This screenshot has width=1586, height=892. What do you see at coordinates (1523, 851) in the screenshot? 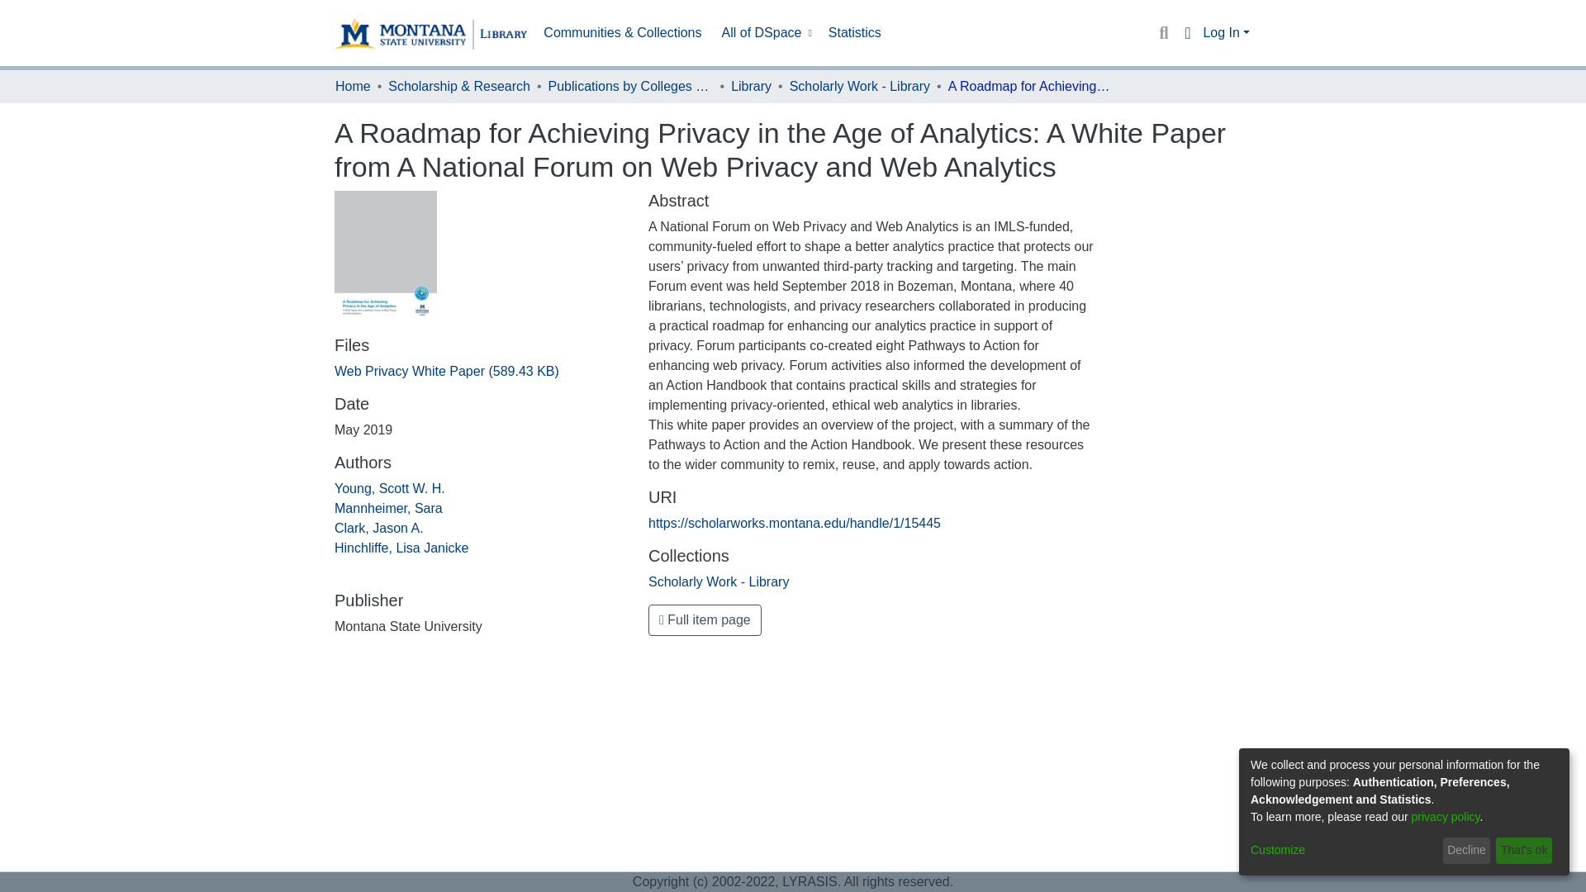
I see `That's ok` at bounding box center [1523, 851].